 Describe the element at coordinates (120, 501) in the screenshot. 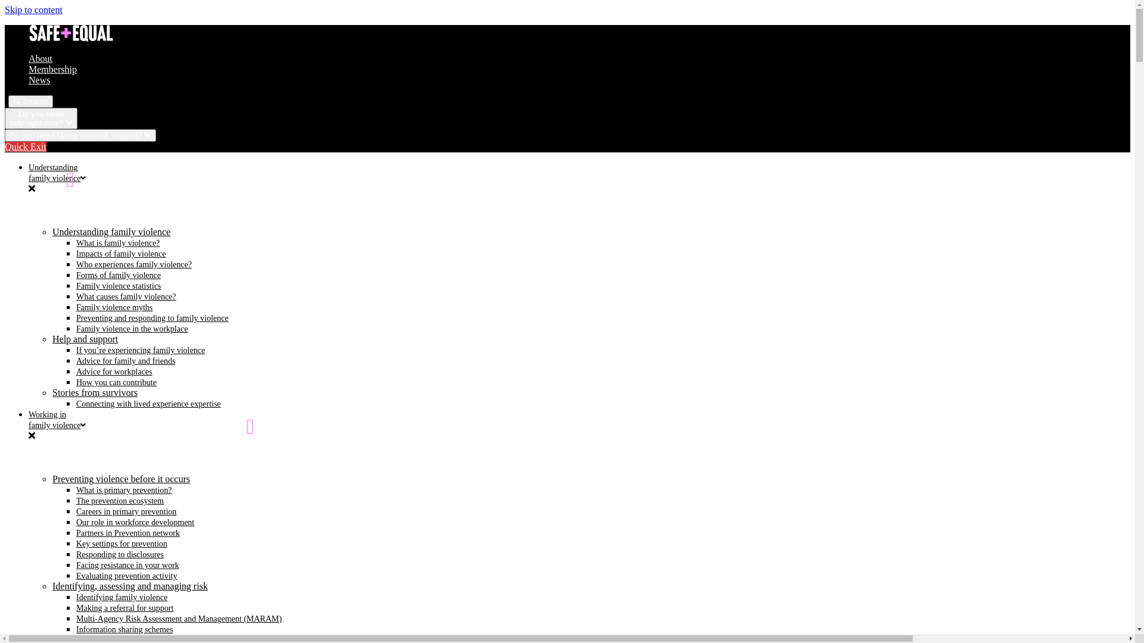

I see `The prevention ecosystem` at that location.